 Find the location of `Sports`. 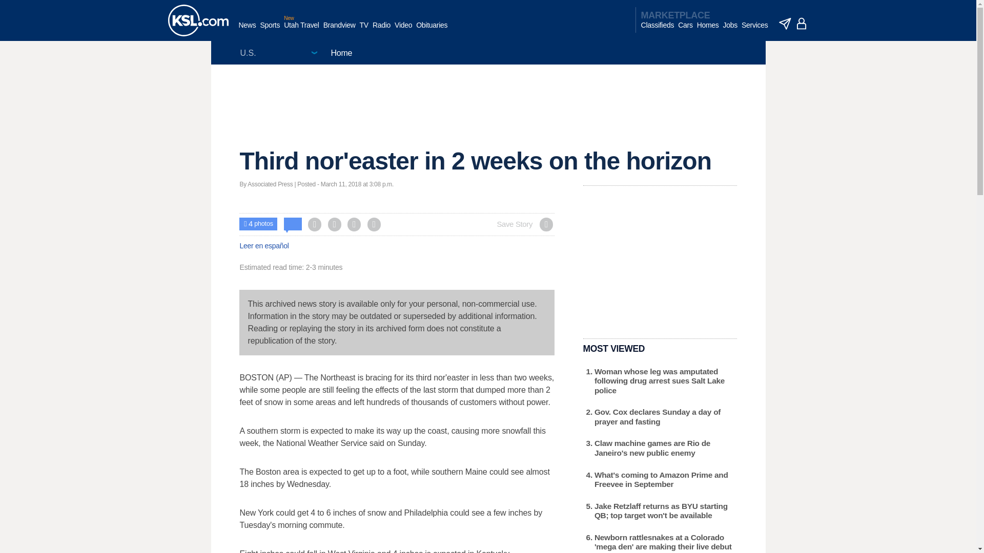

Sports is located at coordinates (270, 30).